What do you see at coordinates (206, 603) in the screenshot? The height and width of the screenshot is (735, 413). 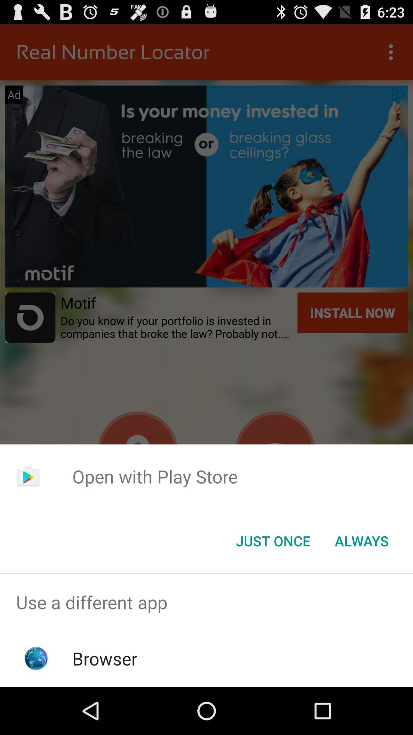 I see `open use a different app` at bounding box center [206, 603].